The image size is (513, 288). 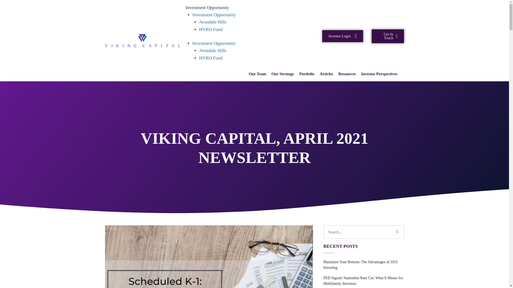 What do you see at coordinates (283, 74) in the screenshot?
I see `Our Strategy` at bounding box center [283, 74].